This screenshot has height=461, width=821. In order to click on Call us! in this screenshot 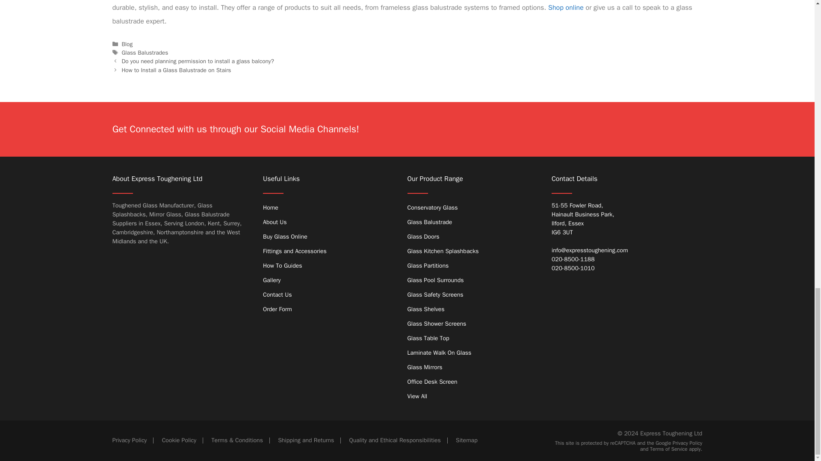, I will do `click(615, 259)`.